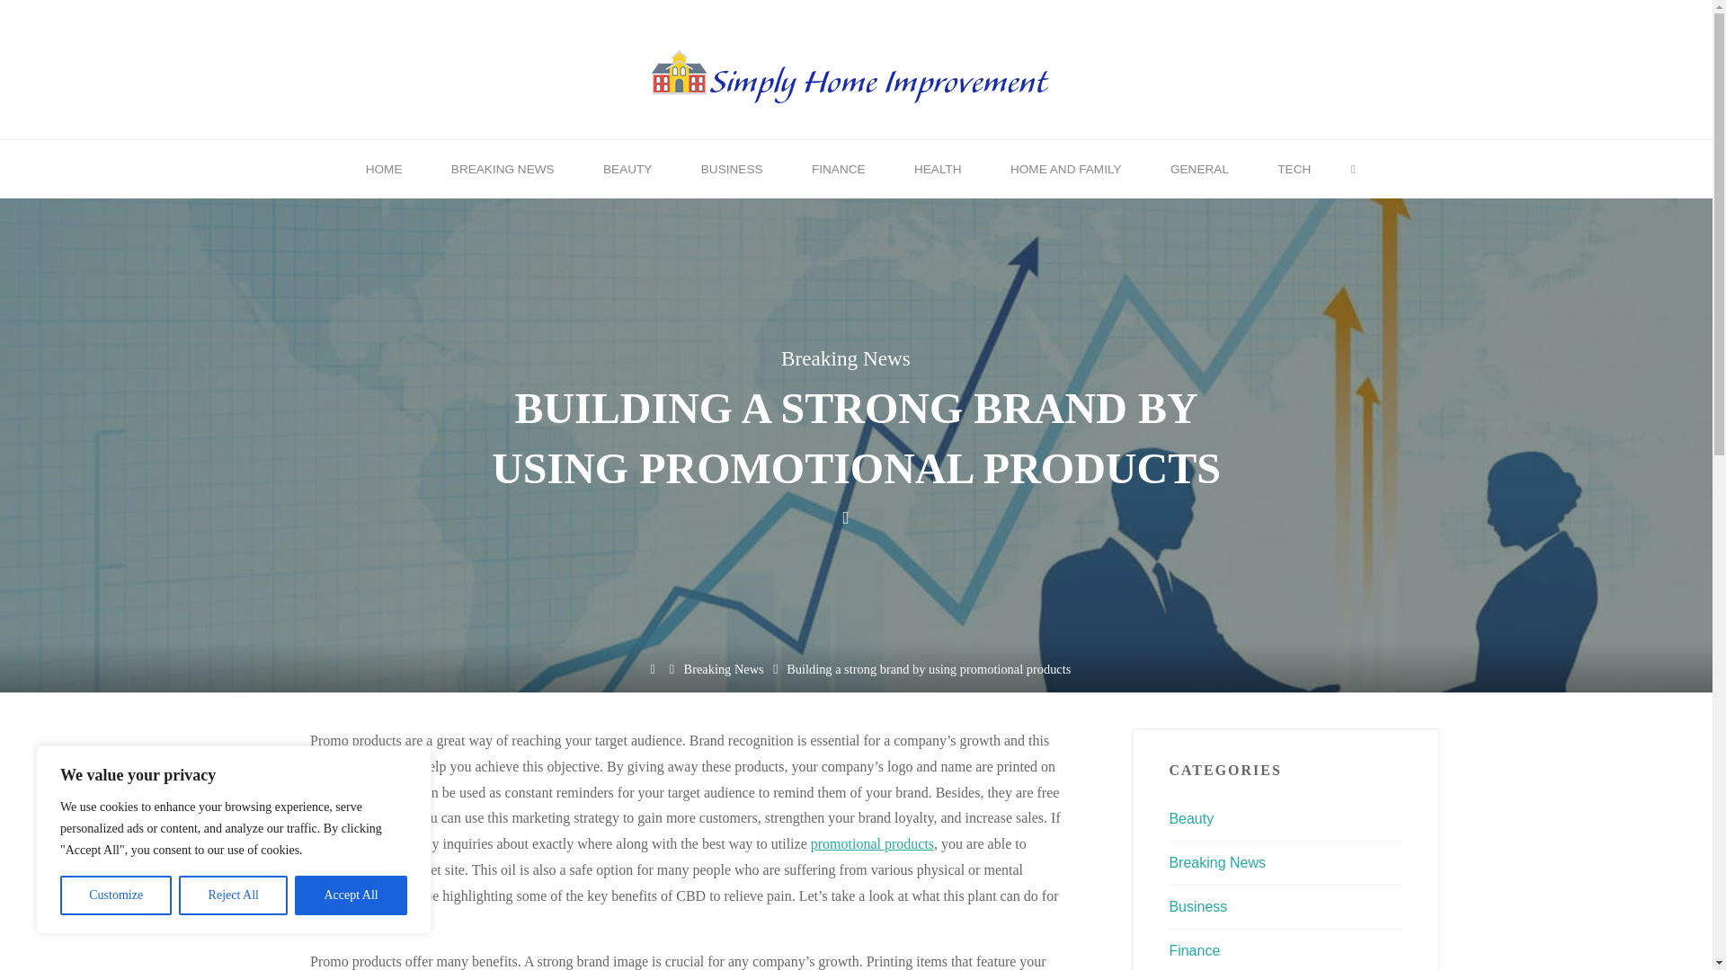 Image resolution: width=1726 pixels, height=970 pixels. I want to click on BREAKING NEWS, so click(502, 169).